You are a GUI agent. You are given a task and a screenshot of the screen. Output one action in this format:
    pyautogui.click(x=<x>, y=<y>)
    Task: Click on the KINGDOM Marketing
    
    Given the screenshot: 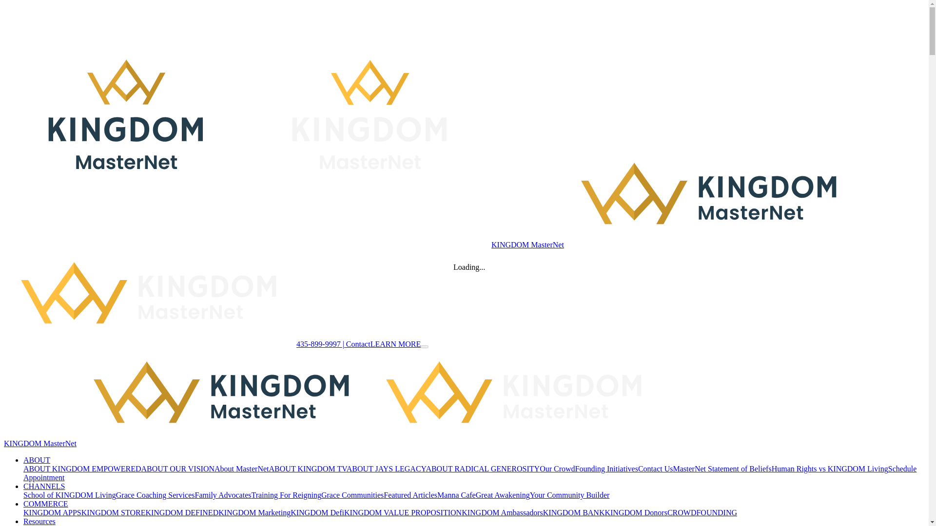 What is the action you would take?
    pyautogui.click(x=254, y=512)
    